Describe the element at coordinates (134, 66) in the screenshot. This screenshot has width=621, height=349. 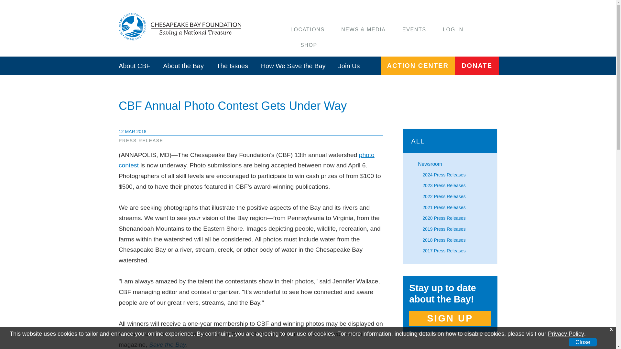
I see `About CBF` at that location.